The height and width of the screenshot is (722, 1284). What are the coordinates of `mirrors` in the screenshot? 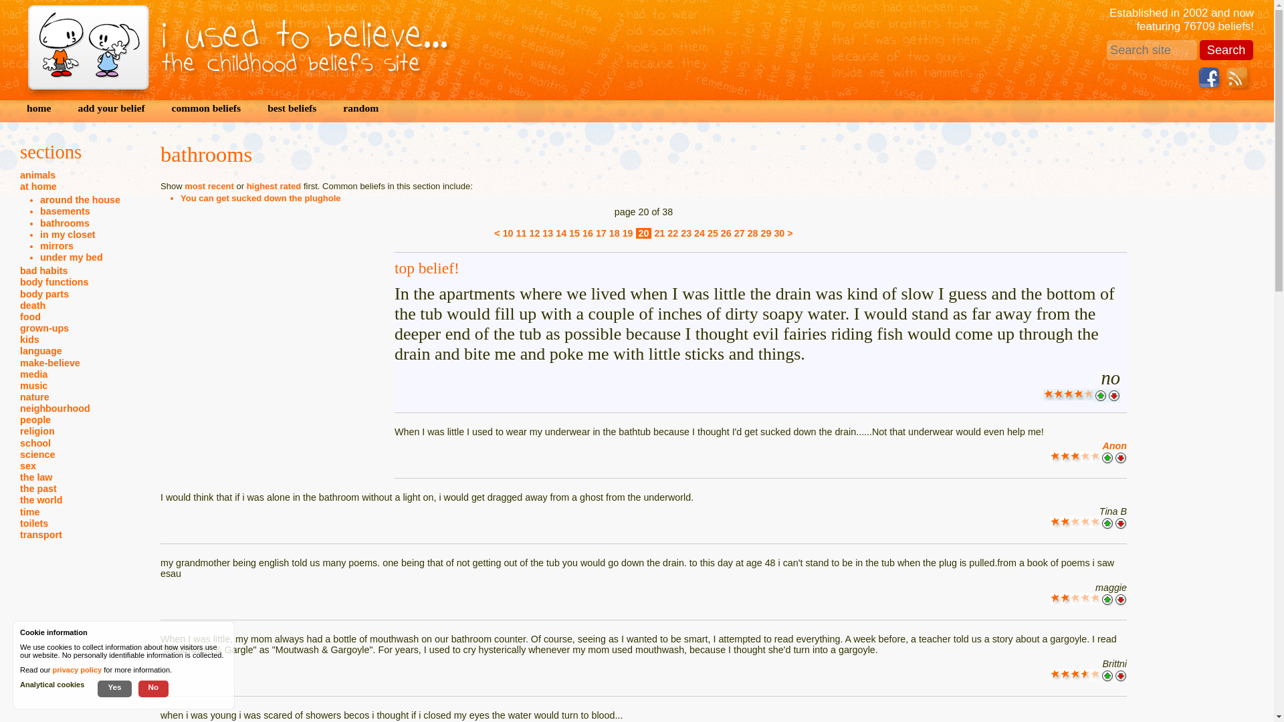 It's located at (56, 245).